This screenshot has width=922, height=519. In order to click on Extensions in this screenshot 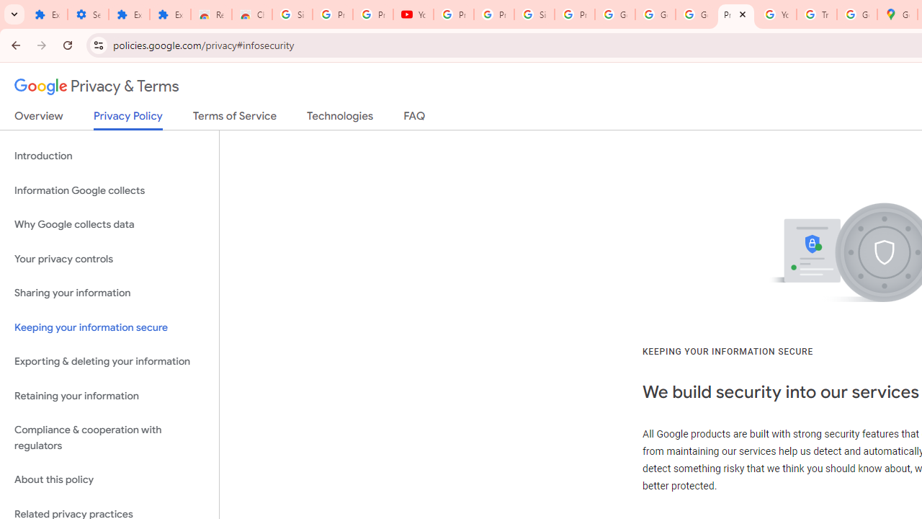, I will do `click(170, 14)`.